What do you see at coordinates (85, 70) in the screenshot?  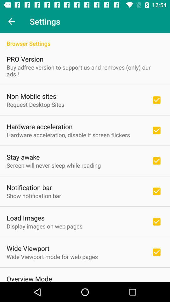 I see `turn off the buy adfree version item` at bounding box center [85, 70].